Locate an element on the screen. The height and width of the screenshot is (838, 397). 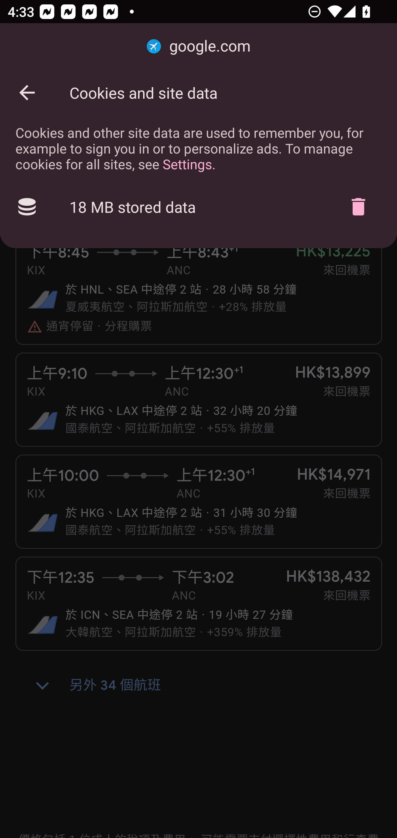
18 MB stored data Delete cookies? is located at coordinates (198, 207).